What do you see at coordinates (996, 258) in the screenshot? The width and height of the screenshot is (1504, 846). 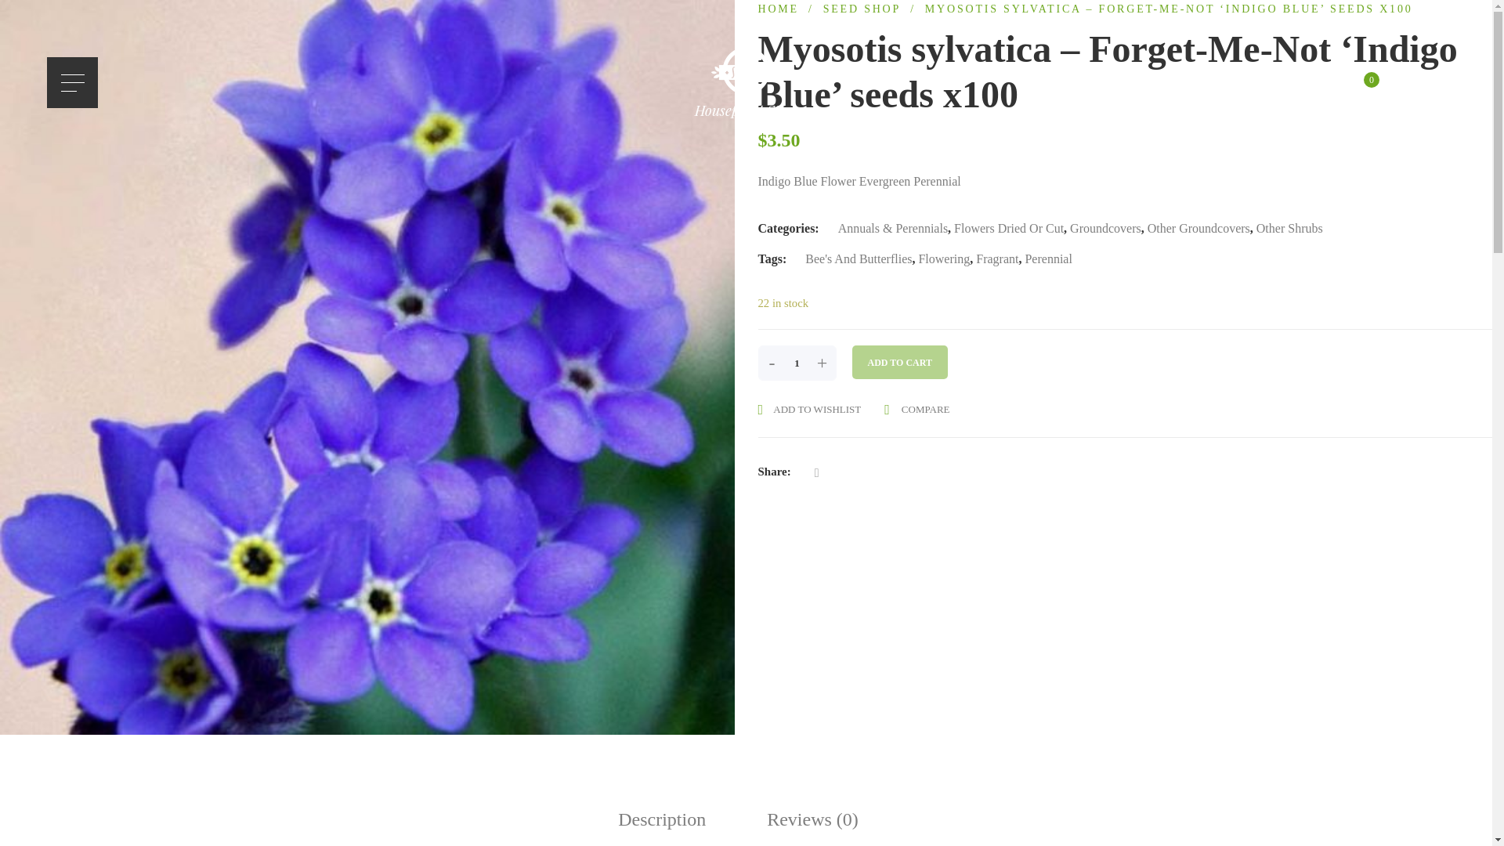 I see `Fragrant` at bounding box center [996, 258].